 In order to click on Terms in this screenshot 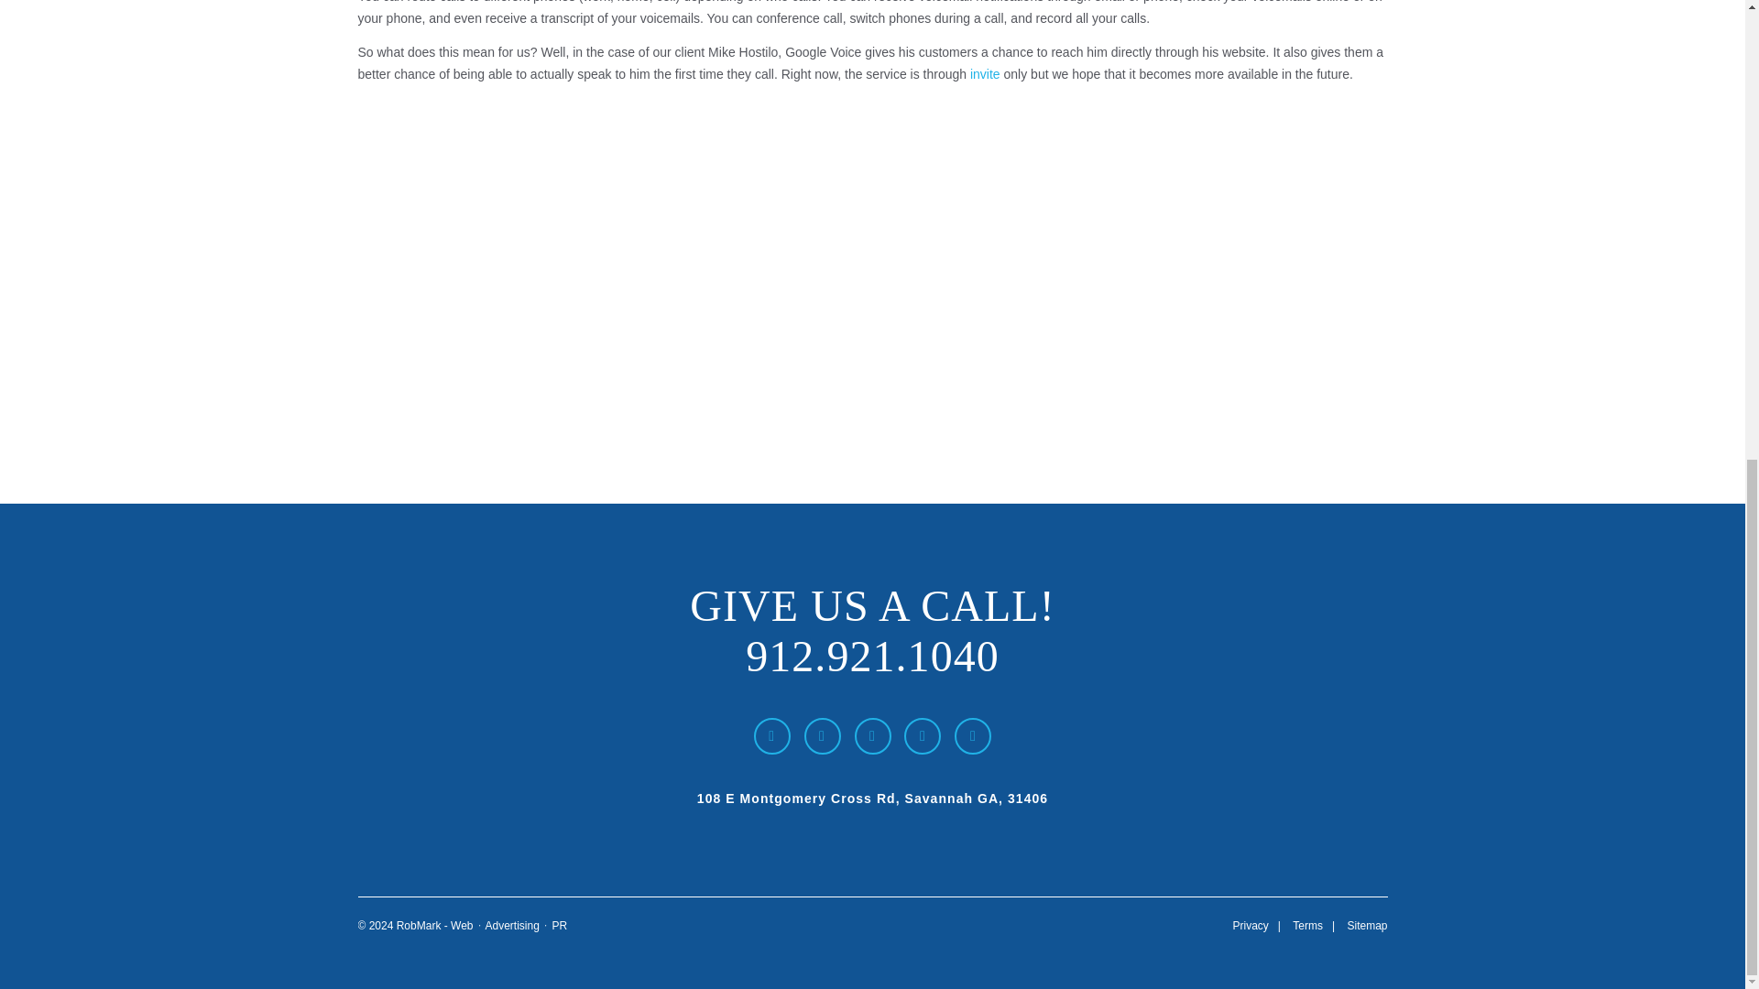, I will do `click(1307, 926)`.